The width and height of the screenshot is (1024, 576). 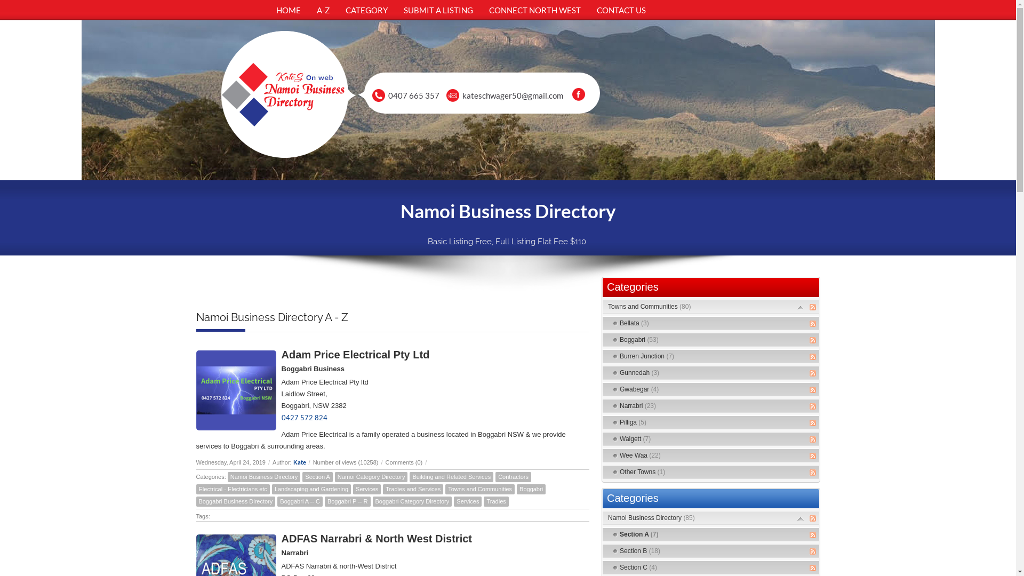 What do you see at coordinates (412, 501) in the screenshot?
I see `Boggabri Category Directory` at bounding box center [412, 501].